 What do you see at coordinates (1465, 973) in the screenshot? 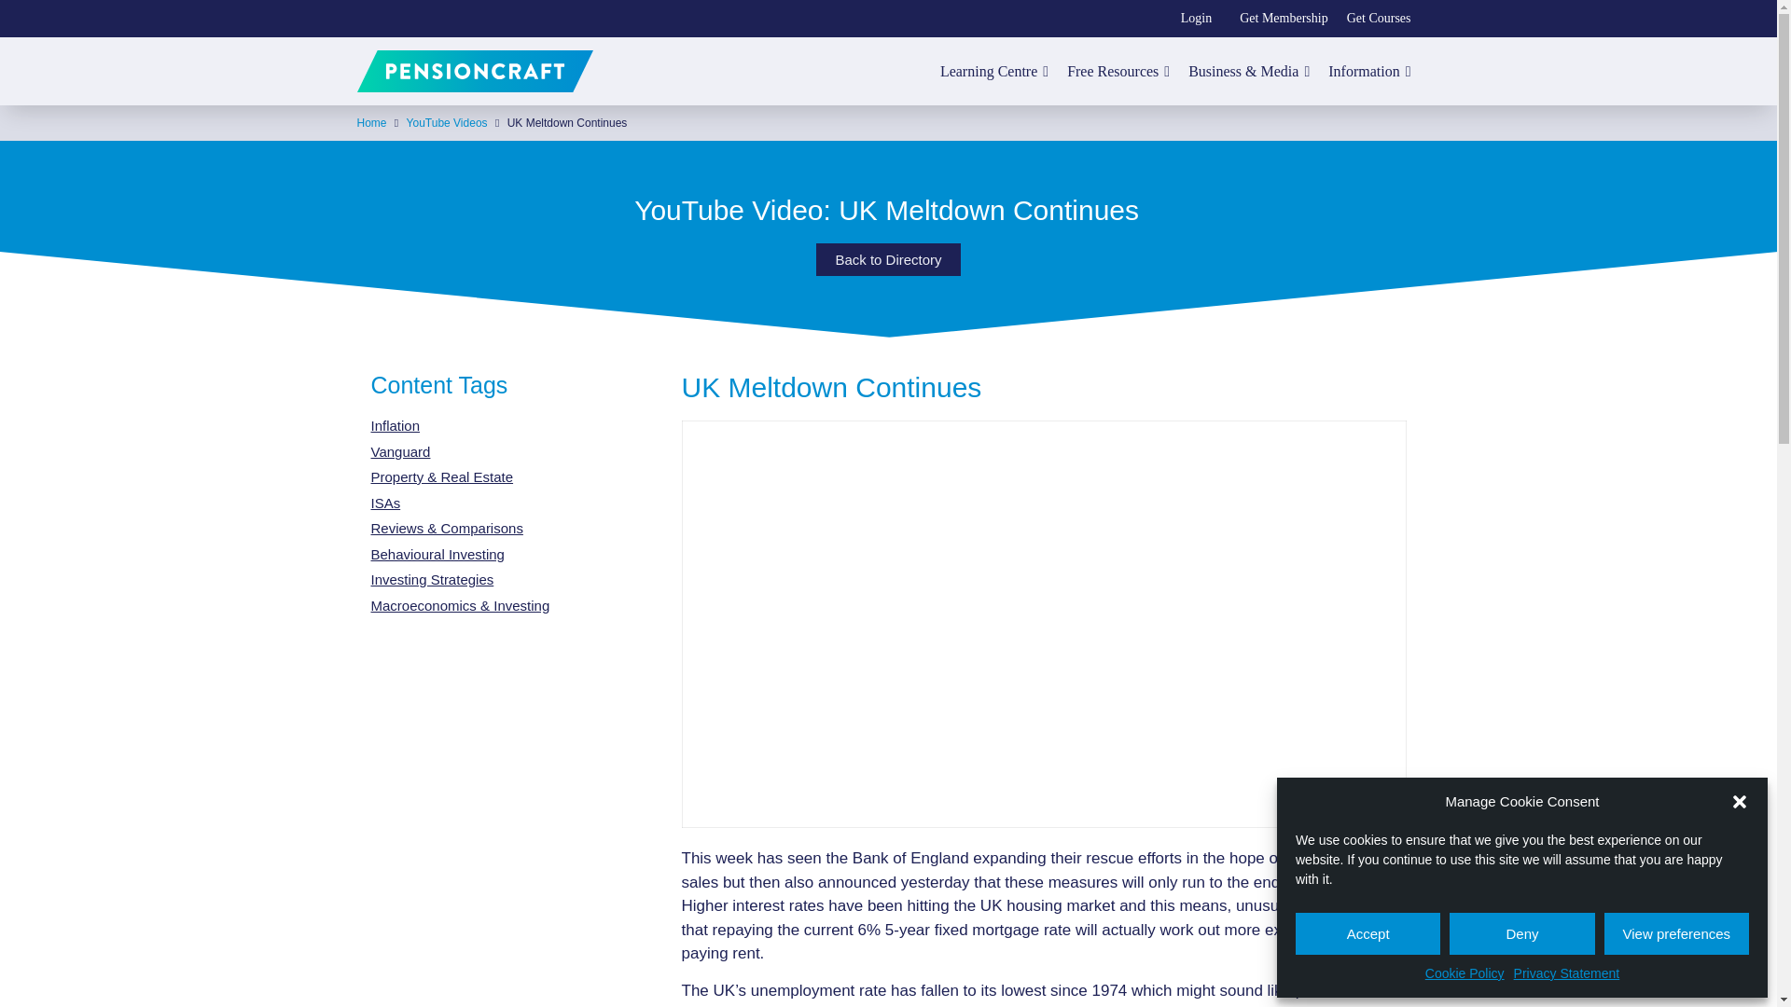
I see `Cookie Policy` at bounding box center [1465, 973].